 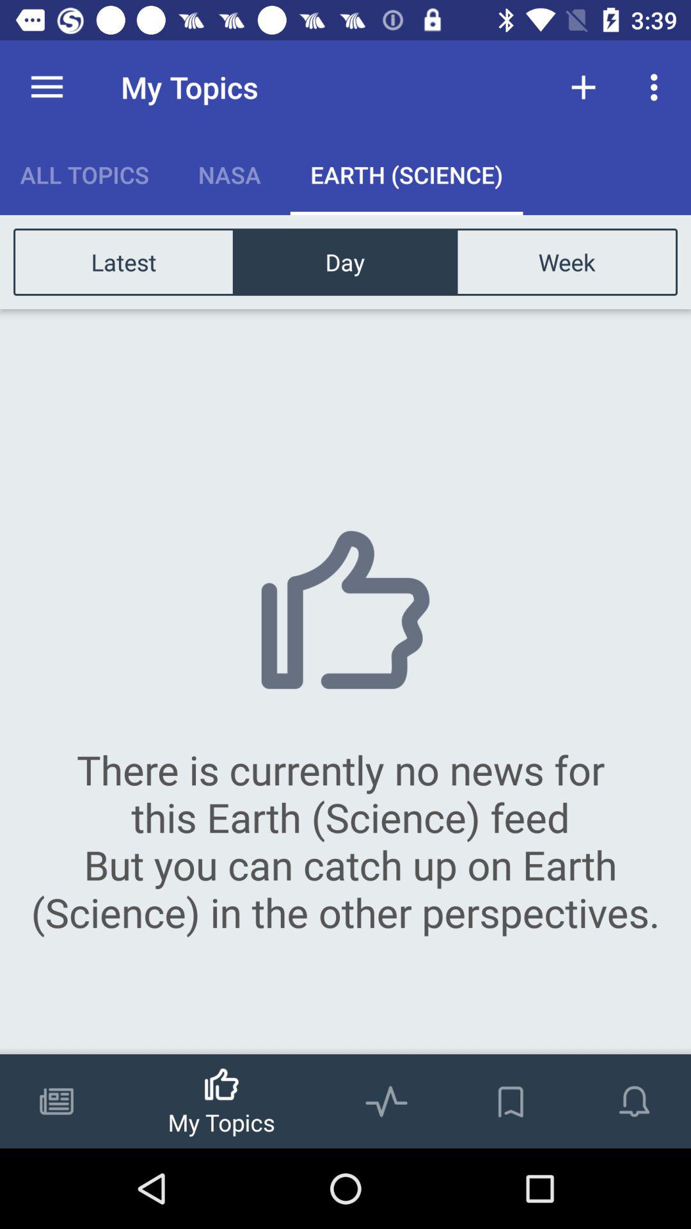 I want to click on turn on the item to the right of the my topics item, so click(x=584, y=87).